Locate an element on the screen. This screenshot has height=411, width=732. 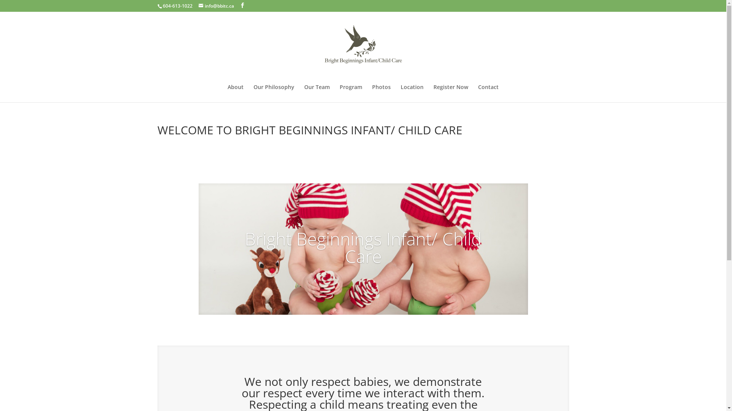
Photos is located at coordinates (381, 94).